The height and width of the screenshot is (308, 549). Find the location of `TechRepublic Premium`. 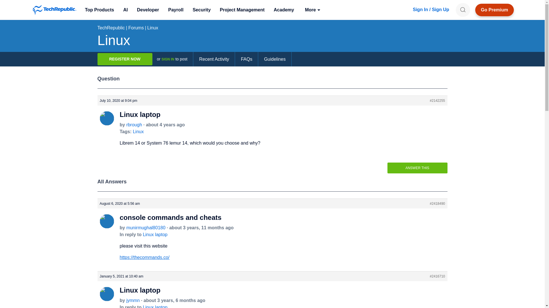

TechRepublic Premium is located at coordinates (495, 10).